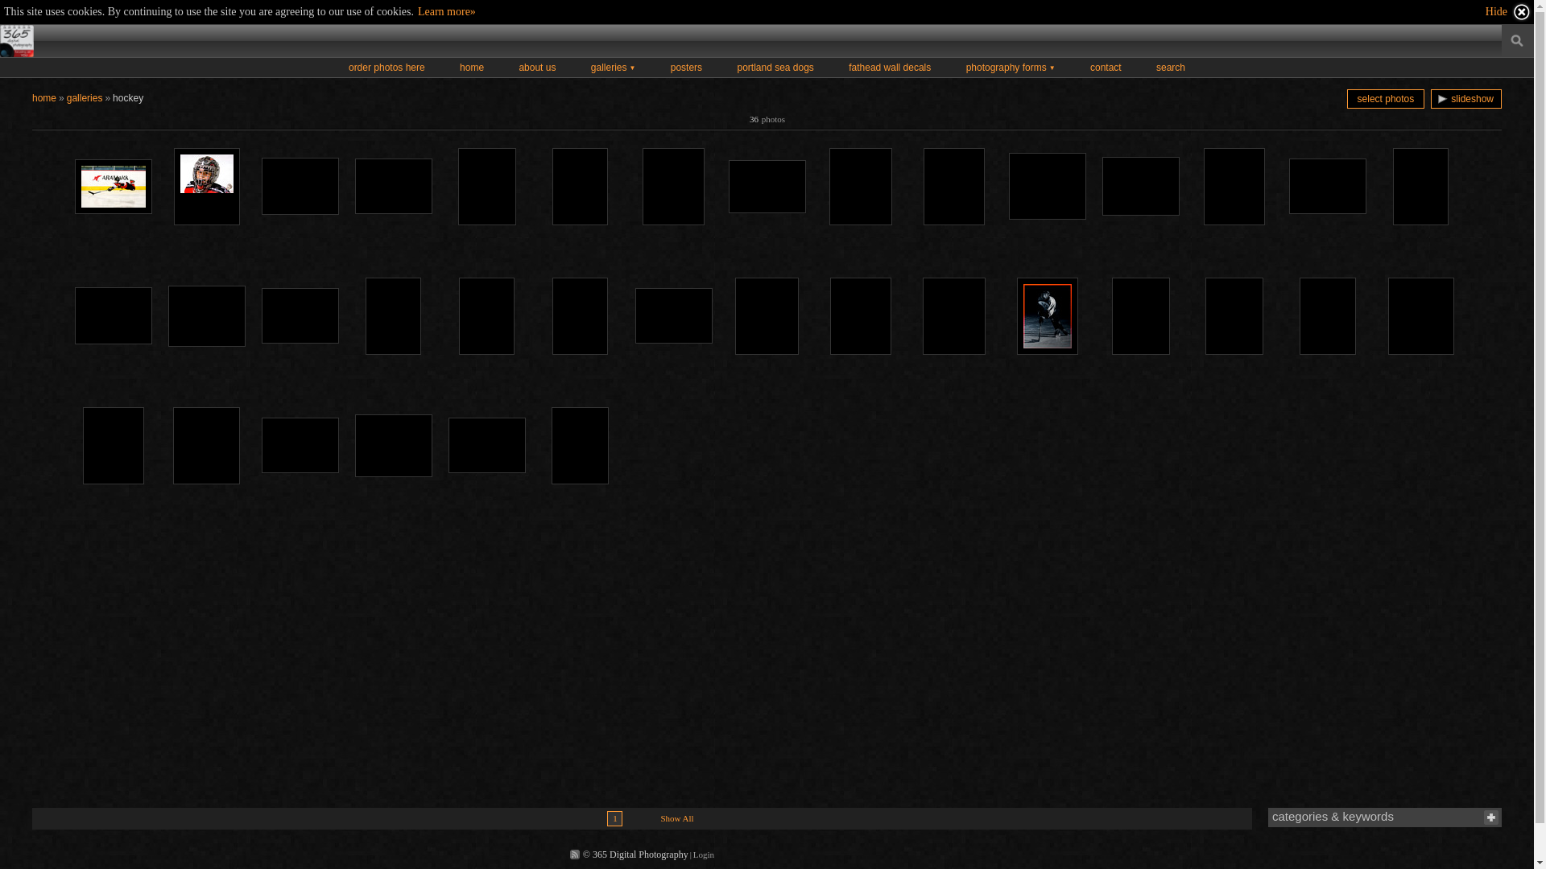  What do you see at coordinates (686, 68) in the screenshot?
I see `posters` at bounding box center [686, 68].